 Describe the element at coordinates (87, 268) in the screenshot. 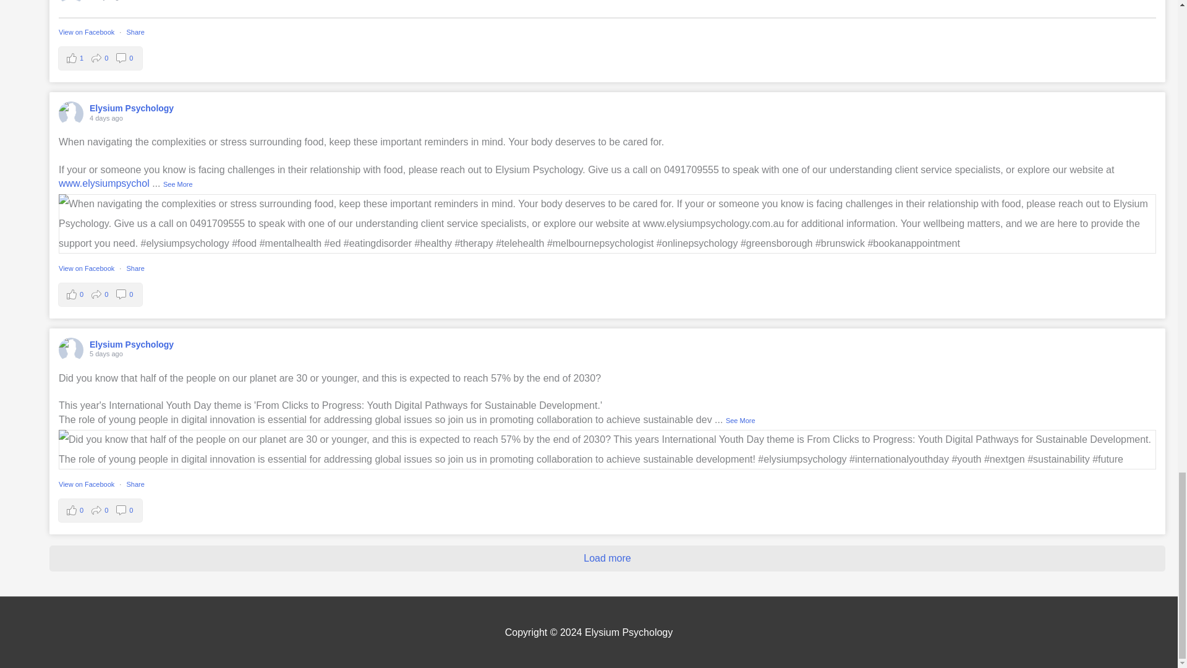

I see `View on Facebook` at that location.